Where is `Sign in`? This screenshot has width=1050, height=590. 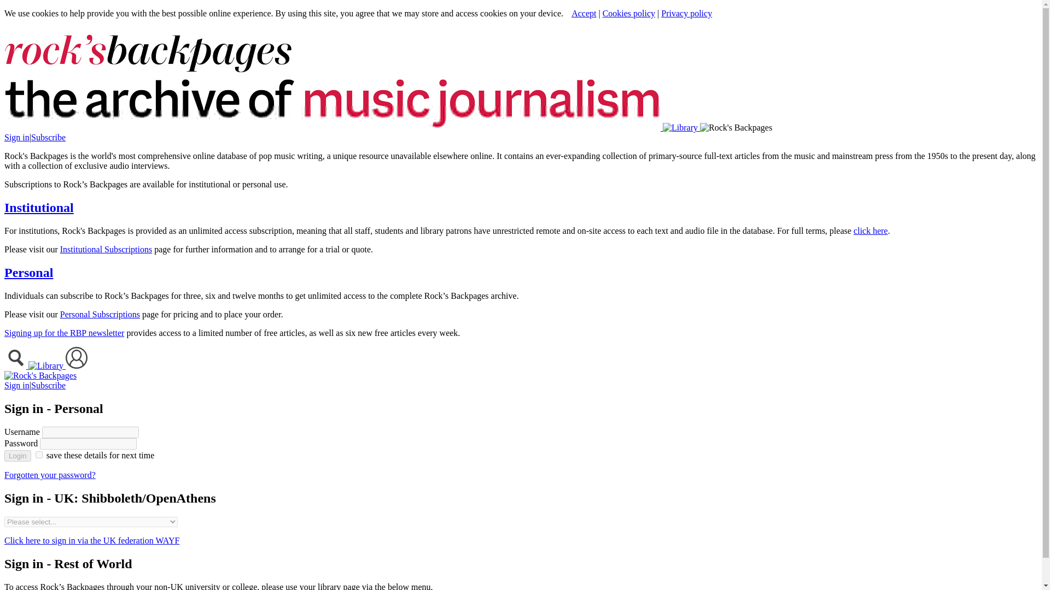 Sign in is located at coordinates (16, 138).